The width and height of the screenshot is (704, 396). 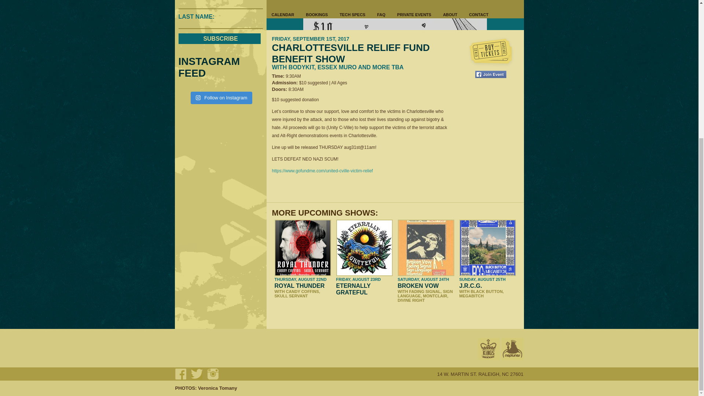 What do you see at coordinates (219, 38) in the screenshot?
I see `Subscribe` at bounding box center [219, 38].